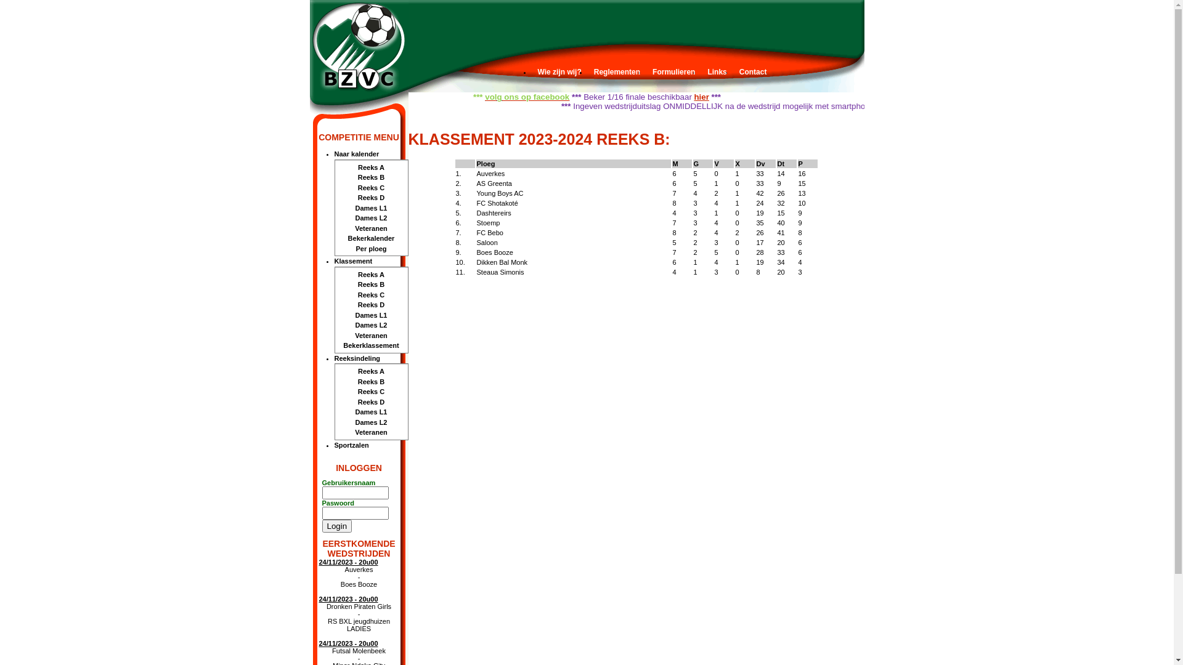 This screenshot has width=1183, height=665. What do you see at coordinates (372, 372) in the screenshot?
I see `Reeks A` at bounding box center [372, 372].